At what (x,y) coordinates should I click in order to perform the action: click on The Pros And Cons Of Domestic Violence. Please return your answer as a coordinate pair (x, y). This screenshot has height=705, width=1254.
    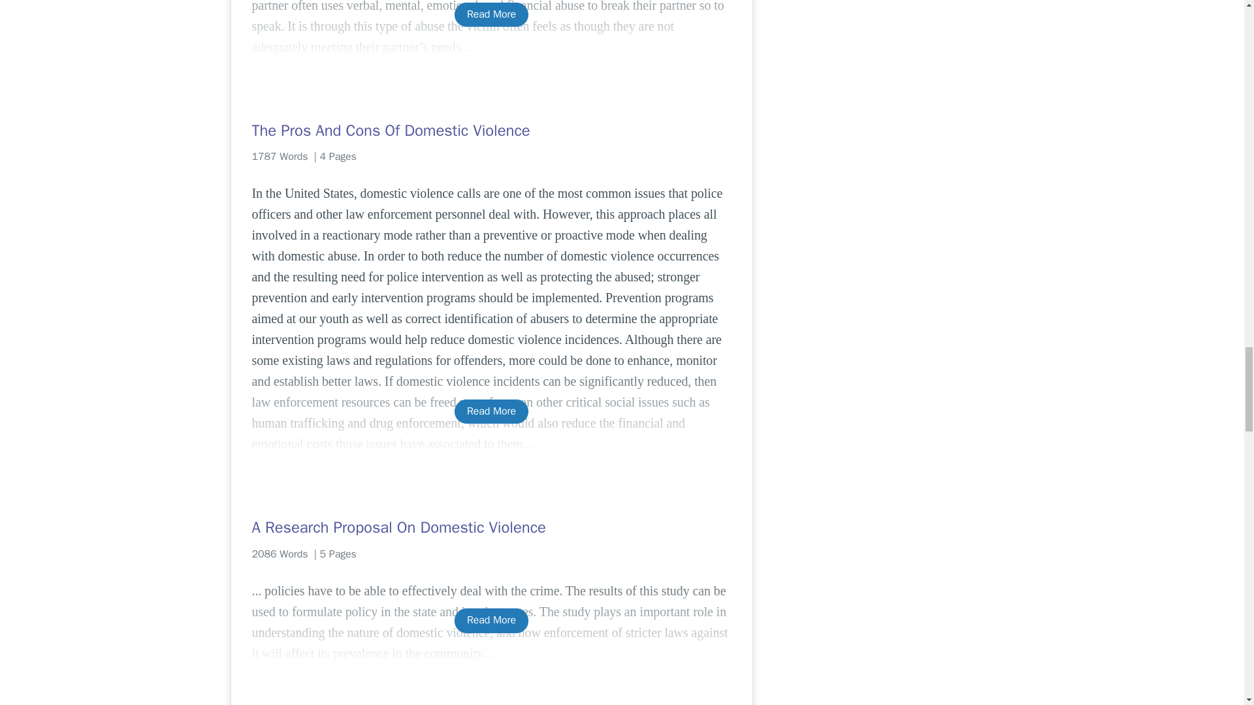
    Looking at the image, I should click on (491, 131).